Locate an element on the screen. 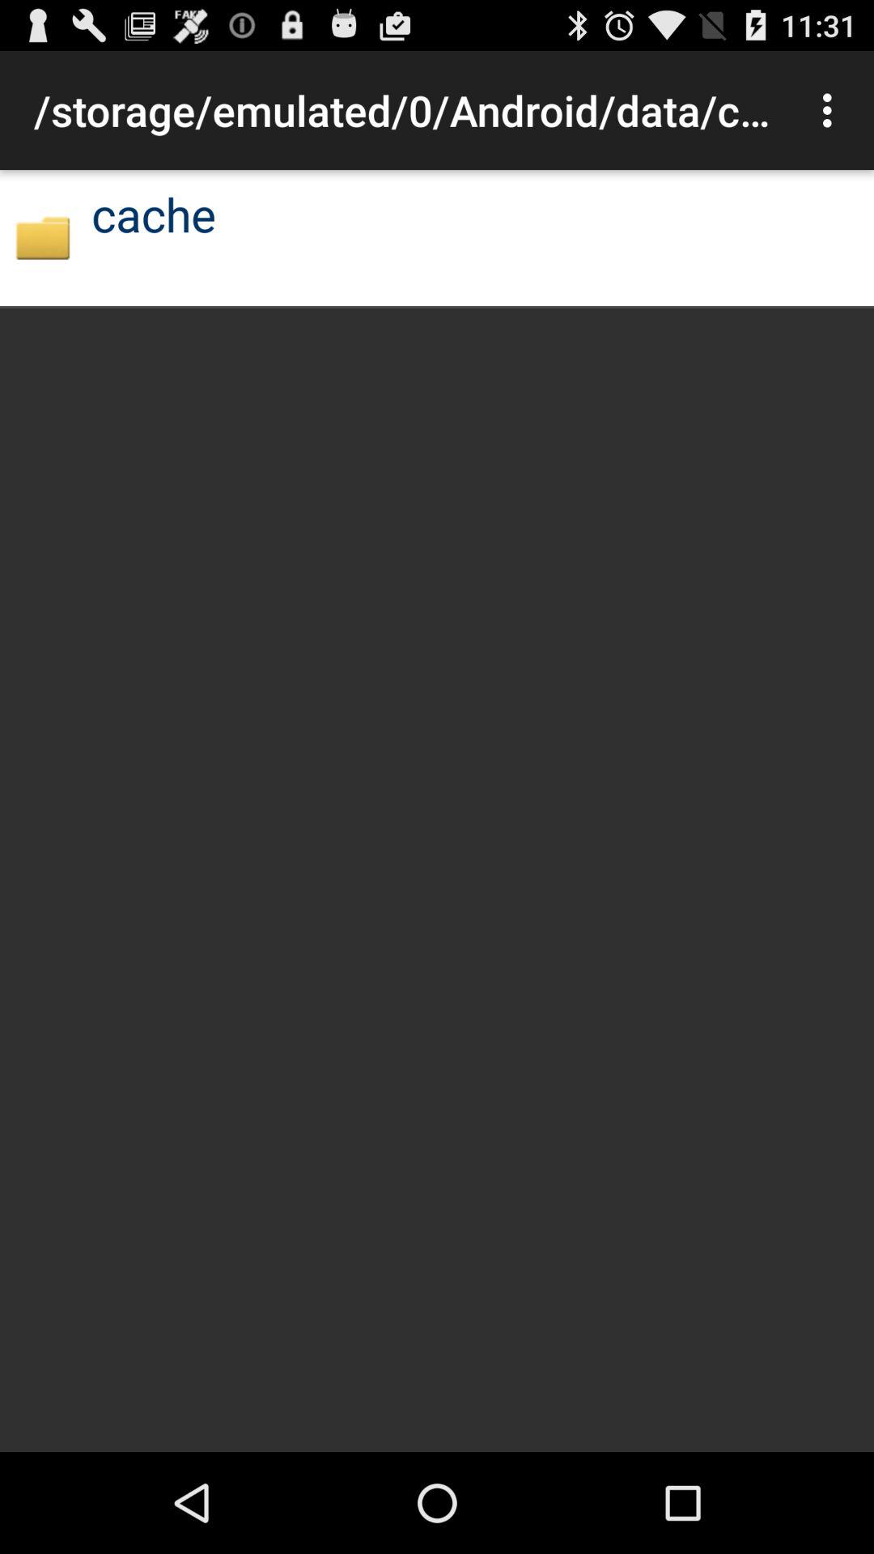  press item to the left of the cache app is located at coordinates (42, 238).